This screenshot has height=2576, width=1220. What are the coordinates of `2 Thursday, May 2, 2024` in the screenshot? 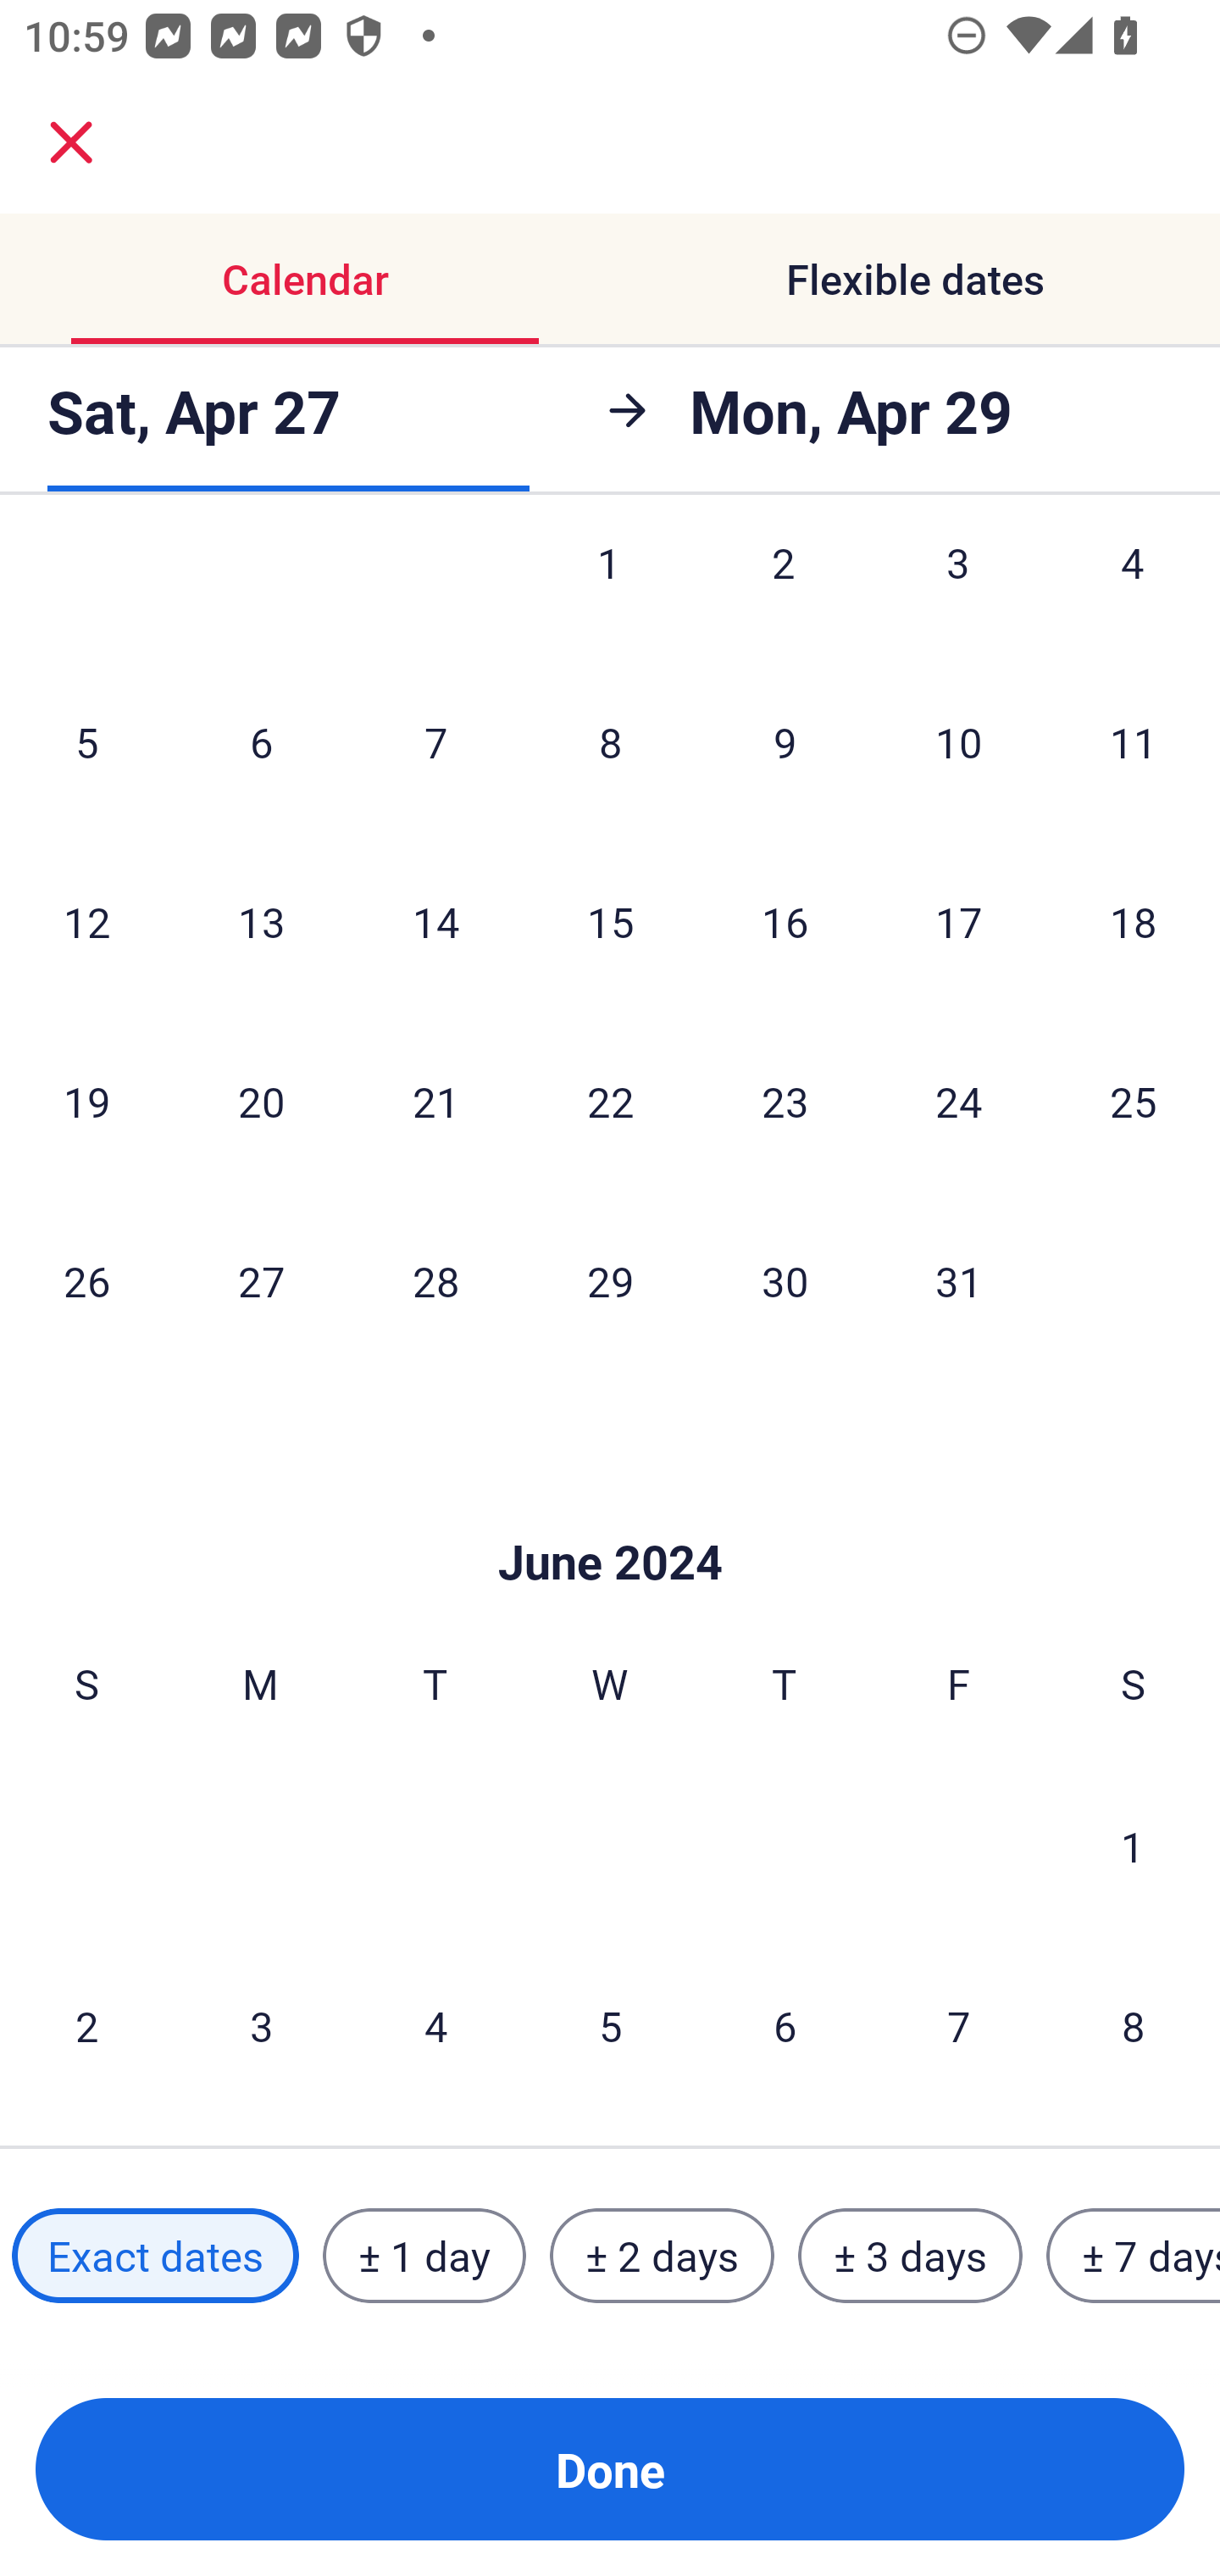 It's located at (784, 597).